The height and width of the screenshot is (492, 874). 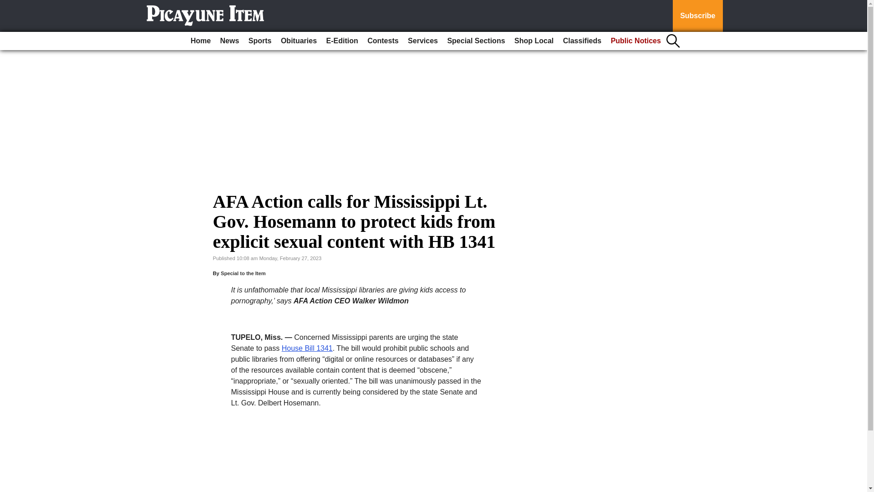 I want to click on News, so click(x=229, y=41).